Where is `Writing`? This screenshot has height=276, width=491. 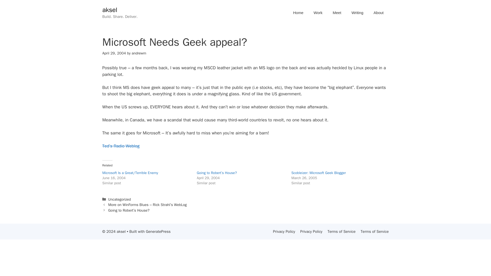 Writing is located at coordinates (357, 13).